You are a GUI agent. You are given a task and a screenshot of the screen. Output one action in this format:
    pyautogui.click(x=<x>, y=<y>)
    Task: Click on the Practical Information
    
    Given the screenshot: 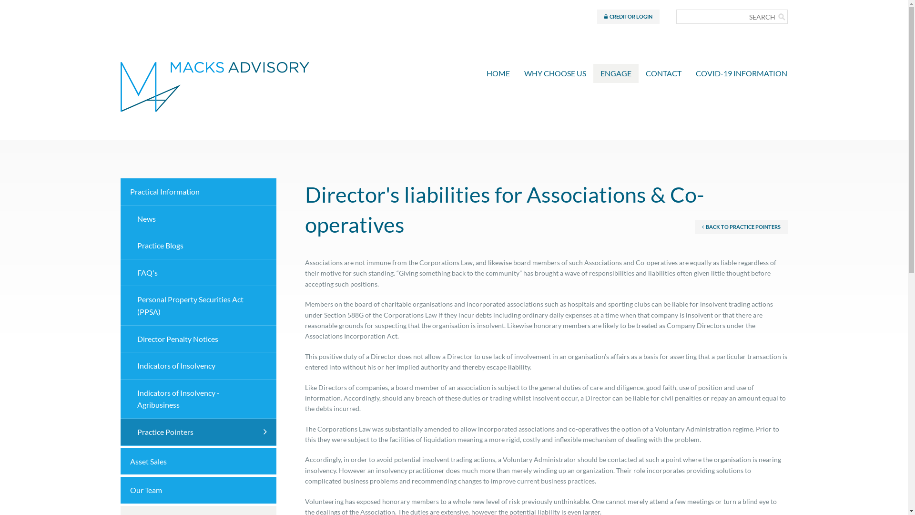 What is the action you would take?
    pyautogui.click(x=198, y=192)
    